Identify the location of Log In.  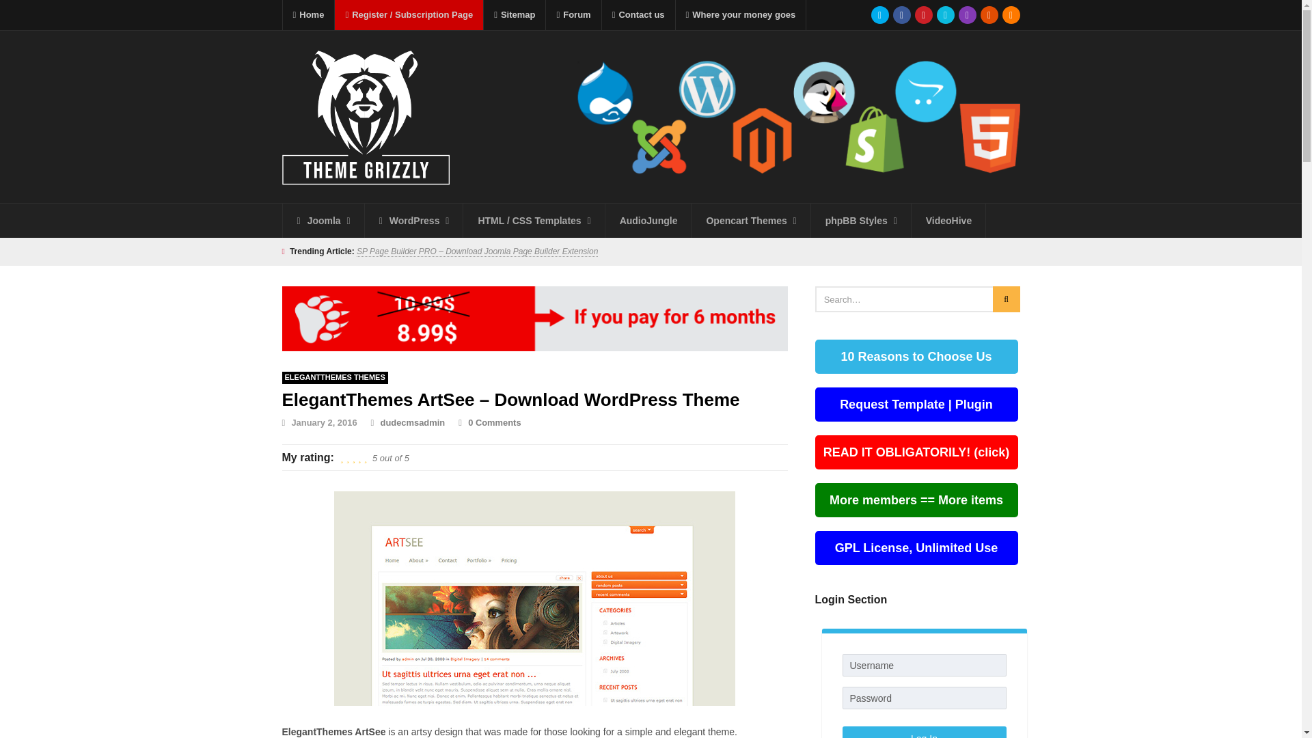
(924, 732).